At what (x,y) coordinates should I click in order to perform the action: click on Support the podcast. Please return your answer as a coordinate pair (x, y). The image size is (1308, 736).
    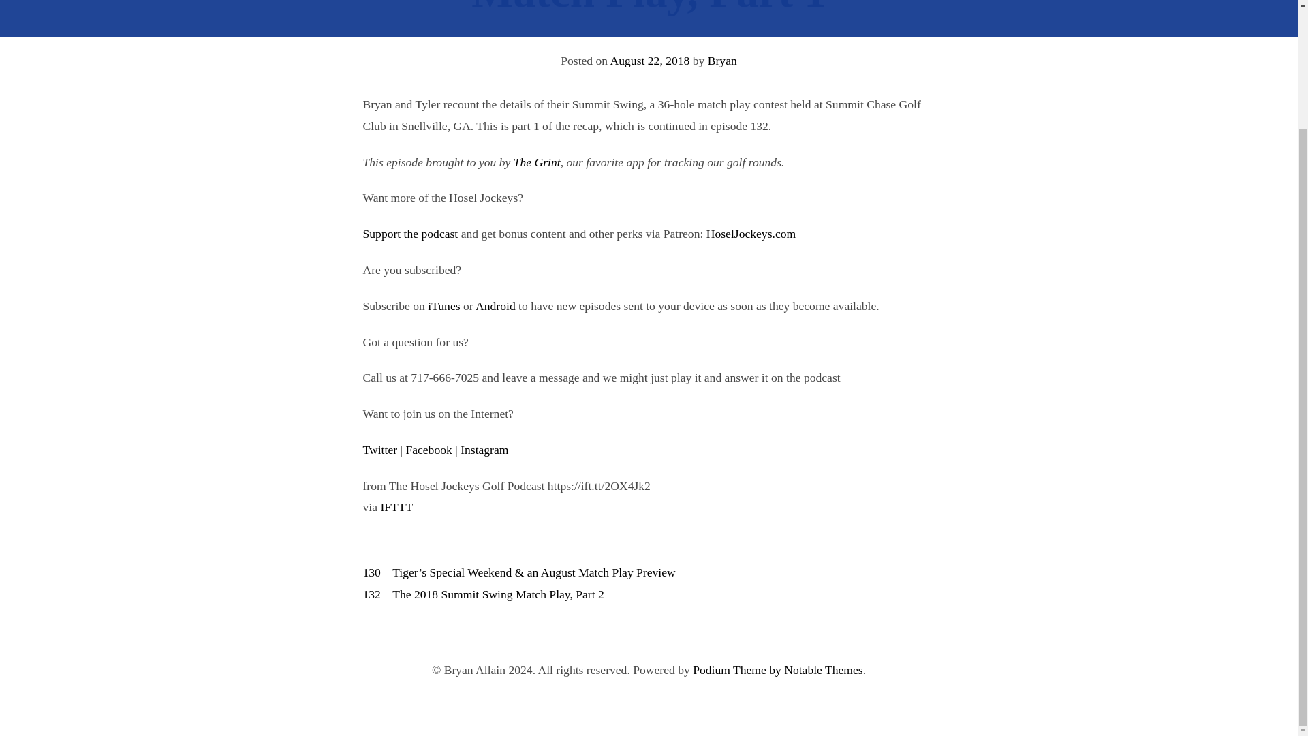
    Looking at the image, I should click on (410, 233).